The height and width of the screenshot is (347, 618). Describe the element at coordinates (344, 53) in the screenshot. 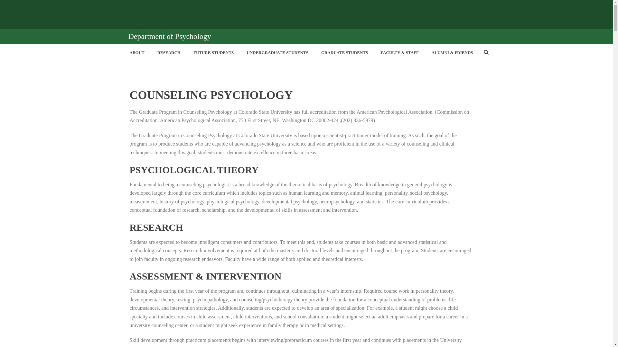

I see `GRADUATE STUDENTS` at that location.